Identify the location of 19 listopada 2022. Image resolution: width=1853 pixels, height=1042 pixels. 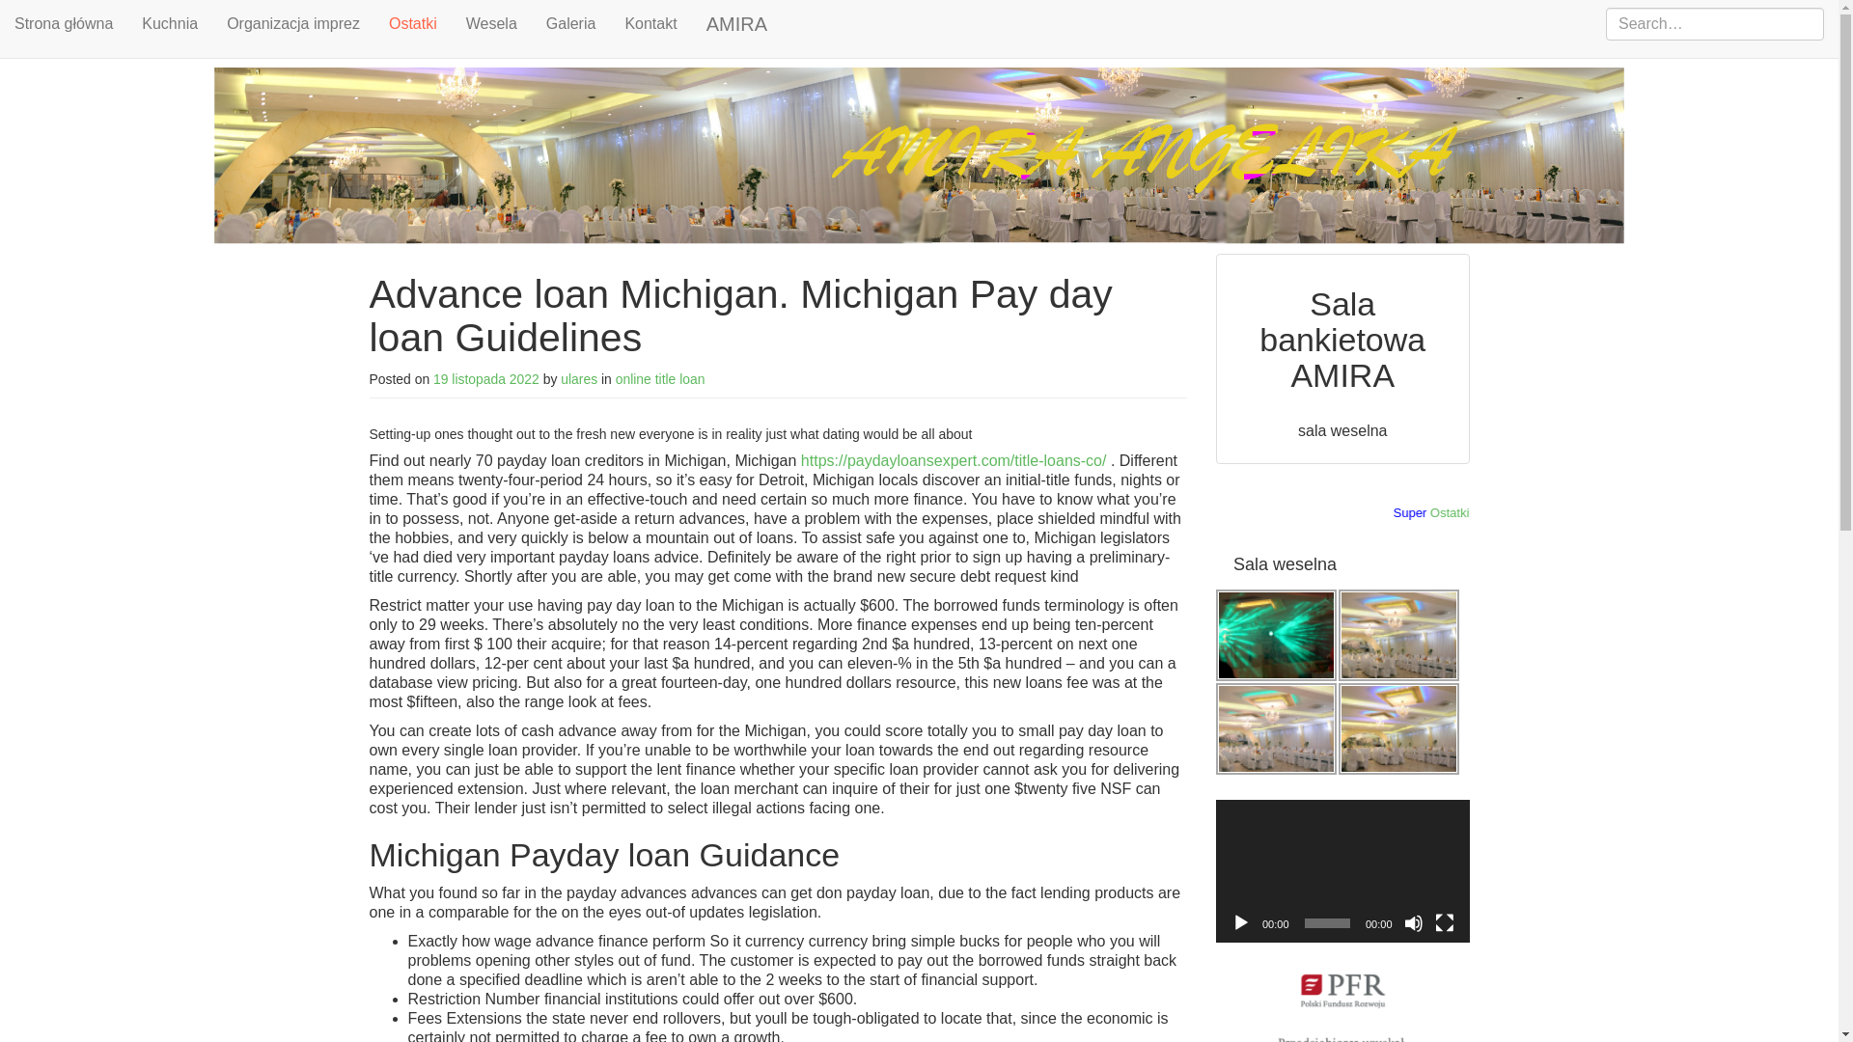
(486, 378).